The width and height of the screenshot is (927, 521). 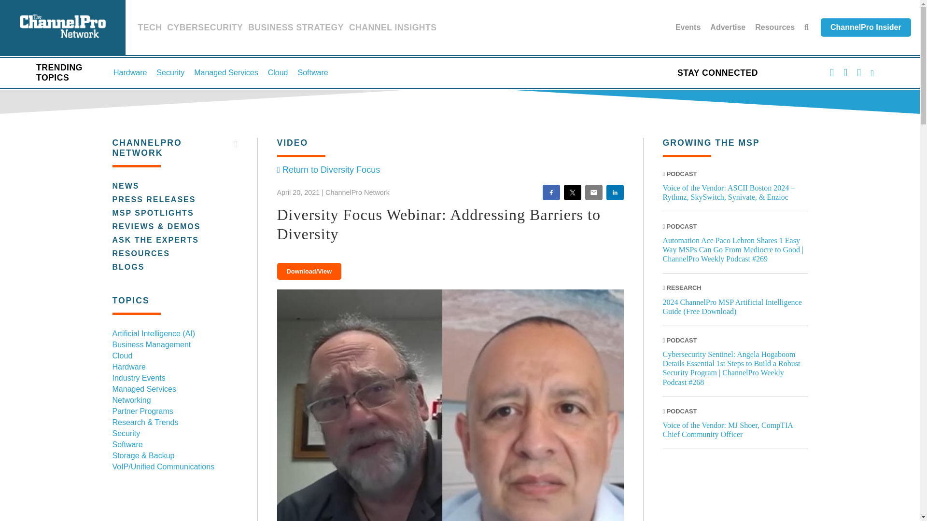 I want to click on Events, so click(x=688, y=27).